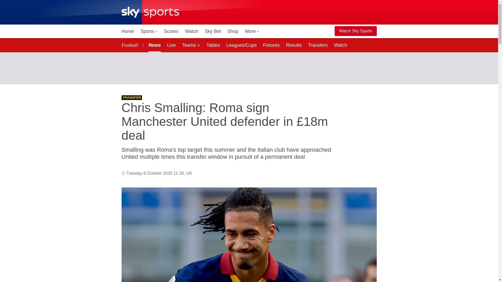 This screenshot has width=502, height=282. I want to click on Sky Bet, so click(213, 31).